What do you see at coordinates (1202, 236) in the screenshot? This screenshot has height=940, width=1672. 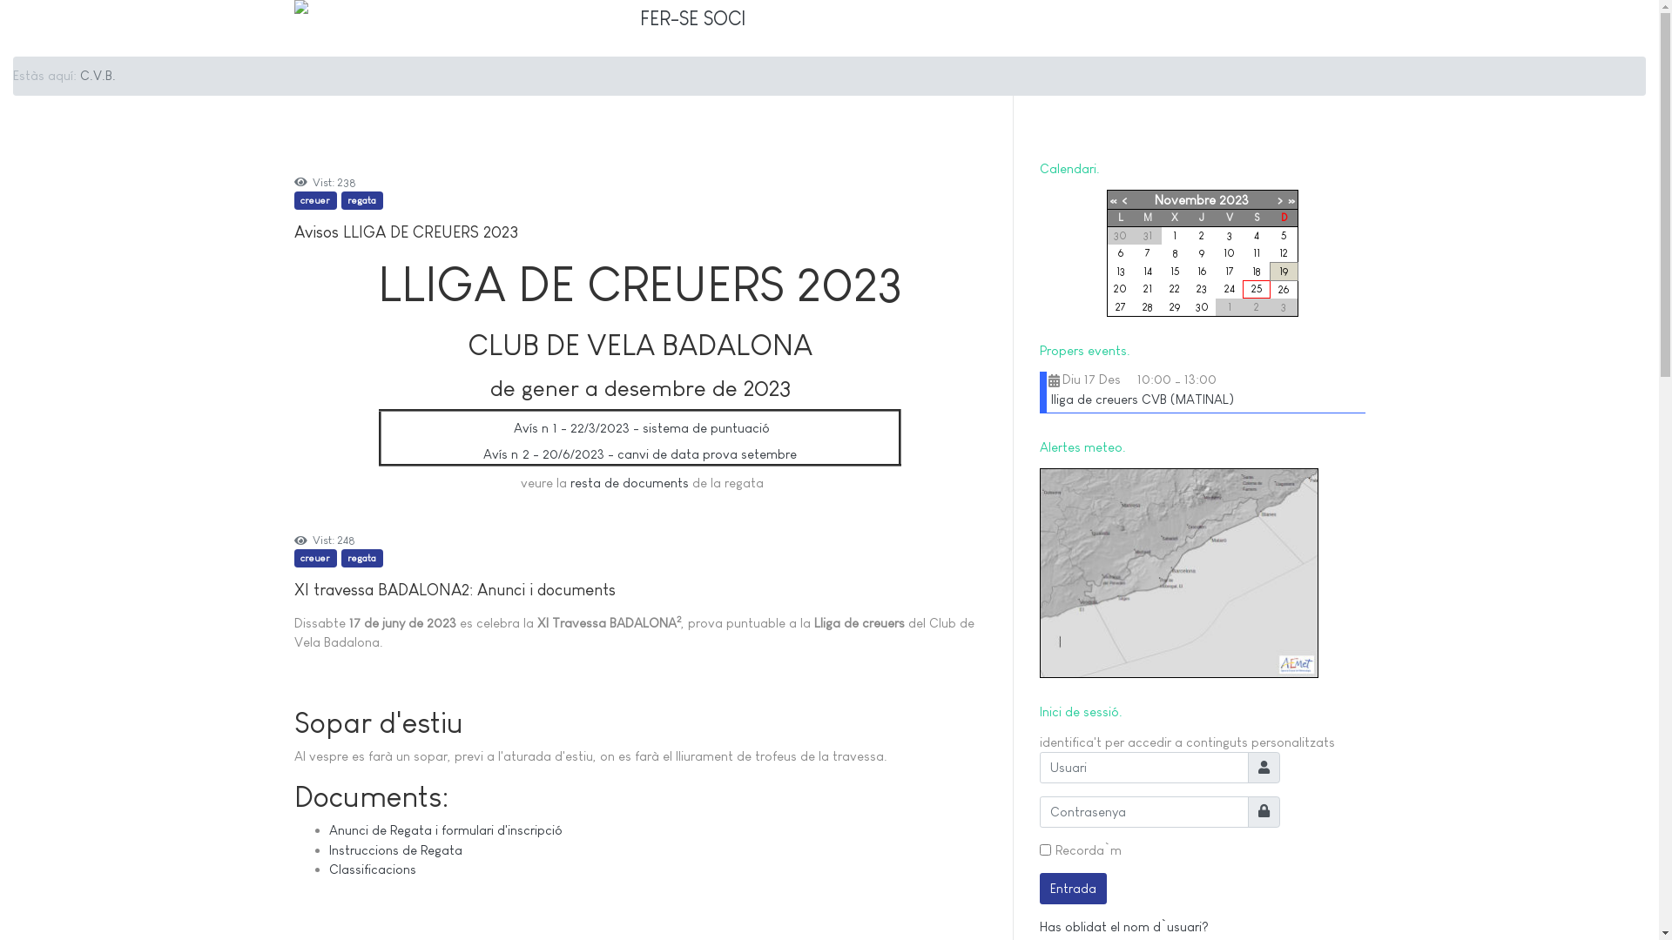 I see `2` at bounding box center [1202, 236].